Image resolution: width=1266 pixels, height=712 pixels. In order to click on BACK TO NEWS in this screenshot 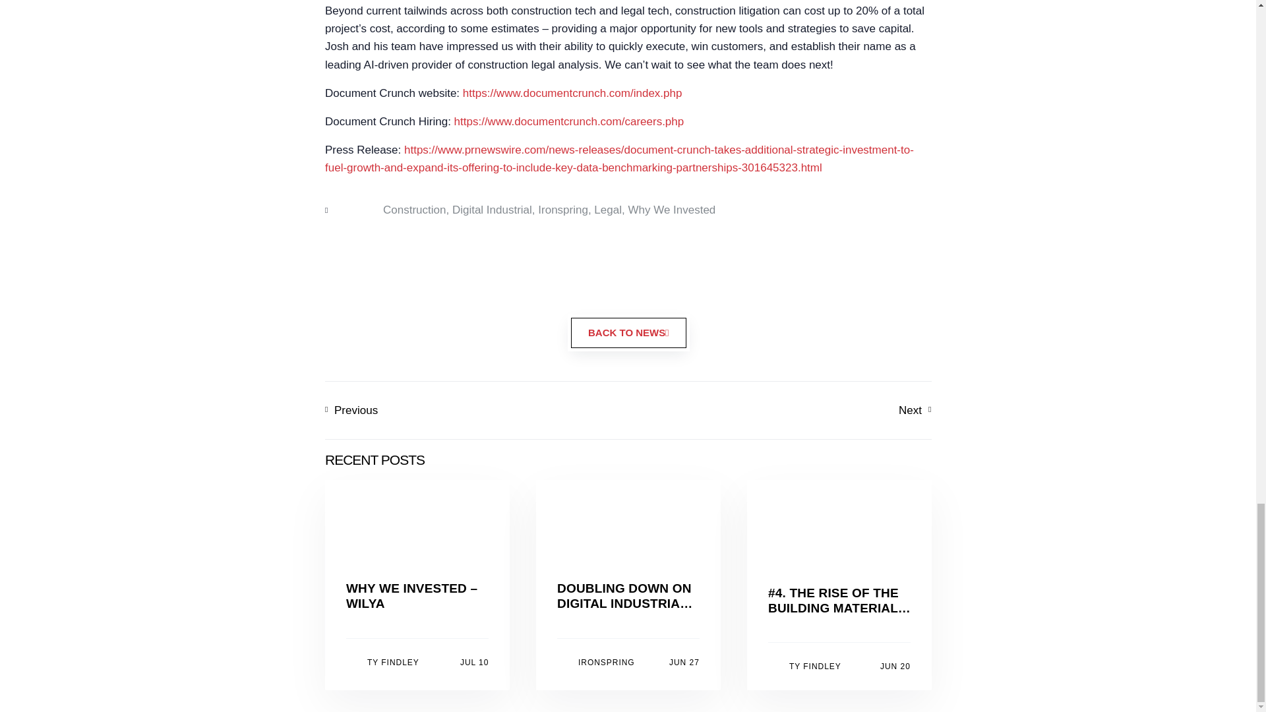, I will do `click(416, 662)`.